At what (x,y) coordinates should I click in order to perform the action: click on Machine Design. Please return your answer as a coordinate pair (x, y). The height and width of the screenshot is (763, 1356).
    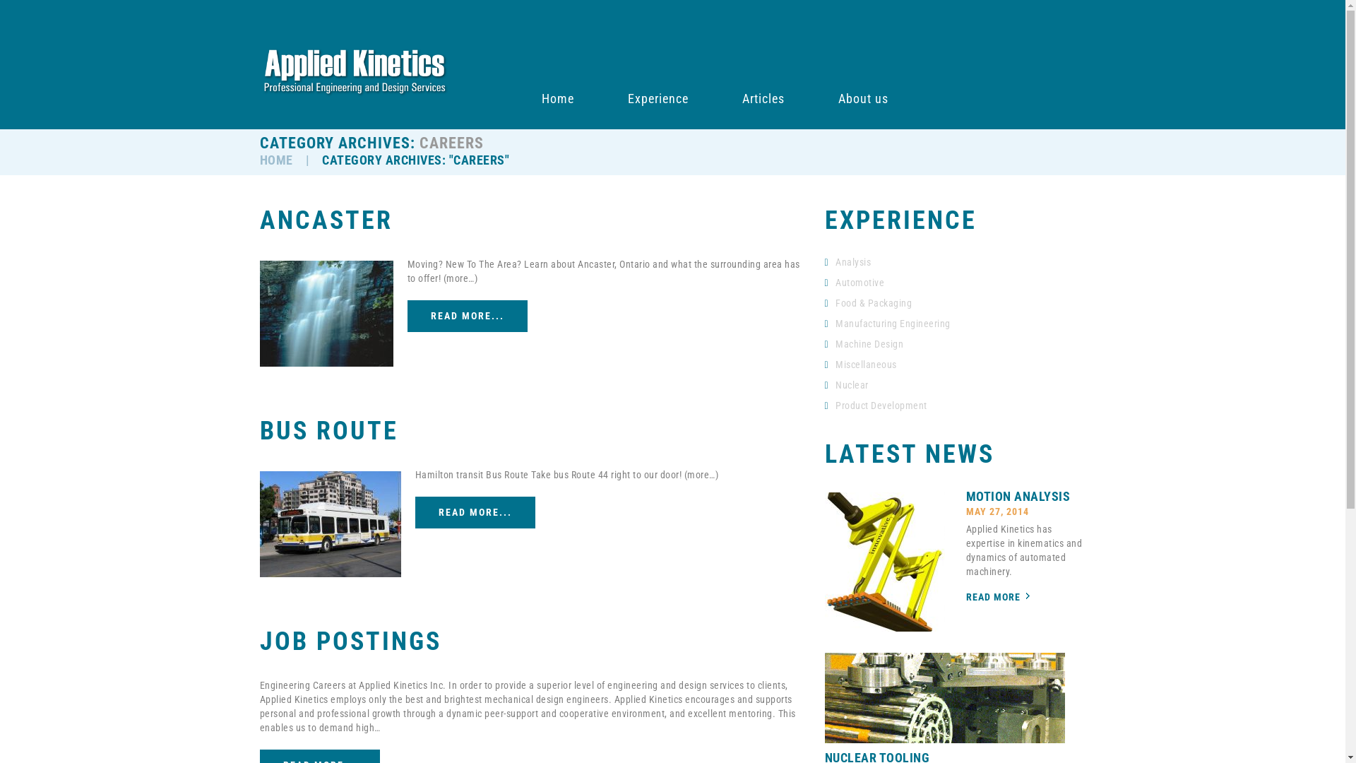
    Looking at the image, I should click on (869, 344).